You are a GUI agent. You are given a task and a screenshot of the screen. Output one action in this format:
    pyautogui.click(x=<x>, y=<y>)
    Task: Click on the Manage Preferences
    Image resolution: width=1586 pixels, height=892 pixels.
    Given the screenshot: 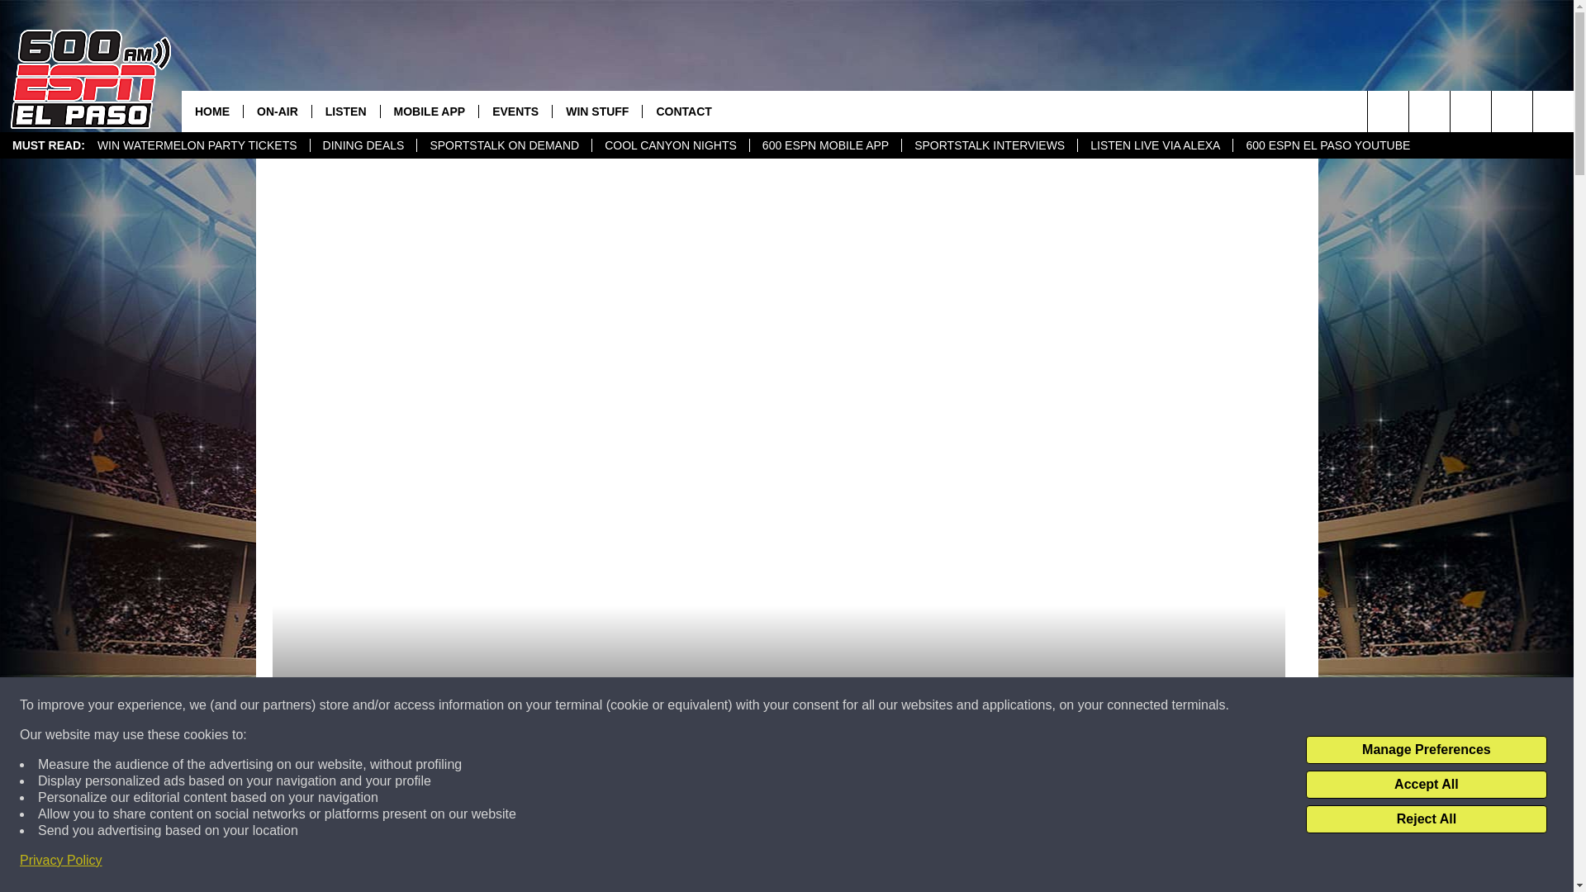 What is the action you would take?
    pyautogui.click(x=1426, y=750)
    